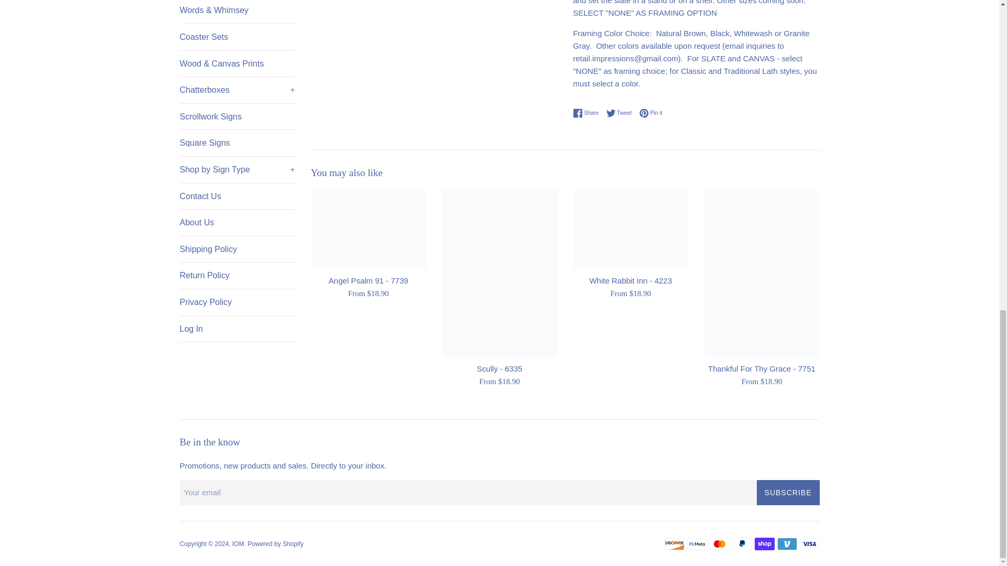 The width and height of the screenshot is (1007, 566). Describe the element at coordinates (809, 544) in the screenshot. I see `Visa` at that location.